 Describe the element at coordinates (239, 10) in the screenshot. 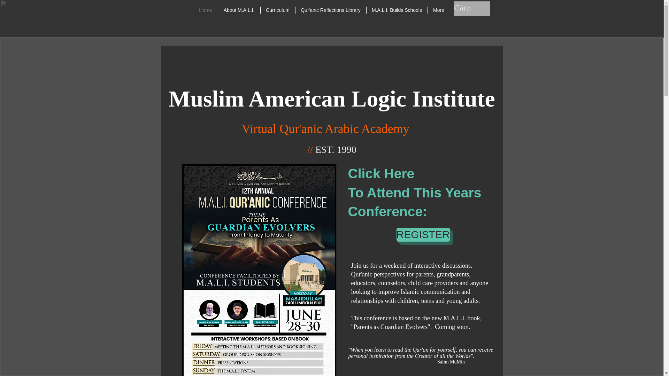

I see `About M.A.L.I.` at that location.